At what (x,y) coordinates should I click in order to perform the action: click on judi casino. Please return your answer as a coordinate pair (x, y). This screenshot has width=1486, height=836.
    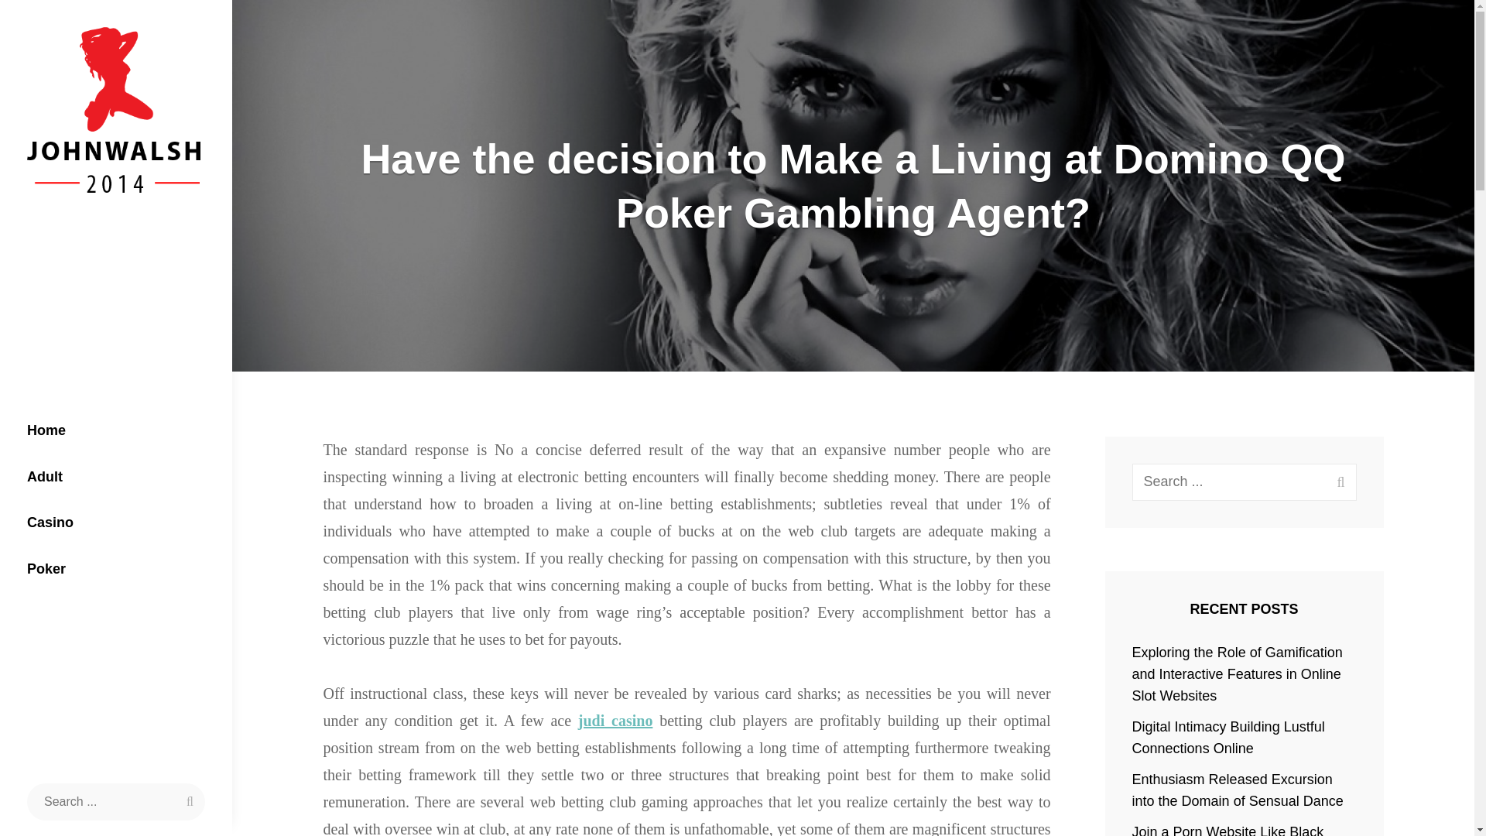
    Looking at the image, I should click on (615, 720).